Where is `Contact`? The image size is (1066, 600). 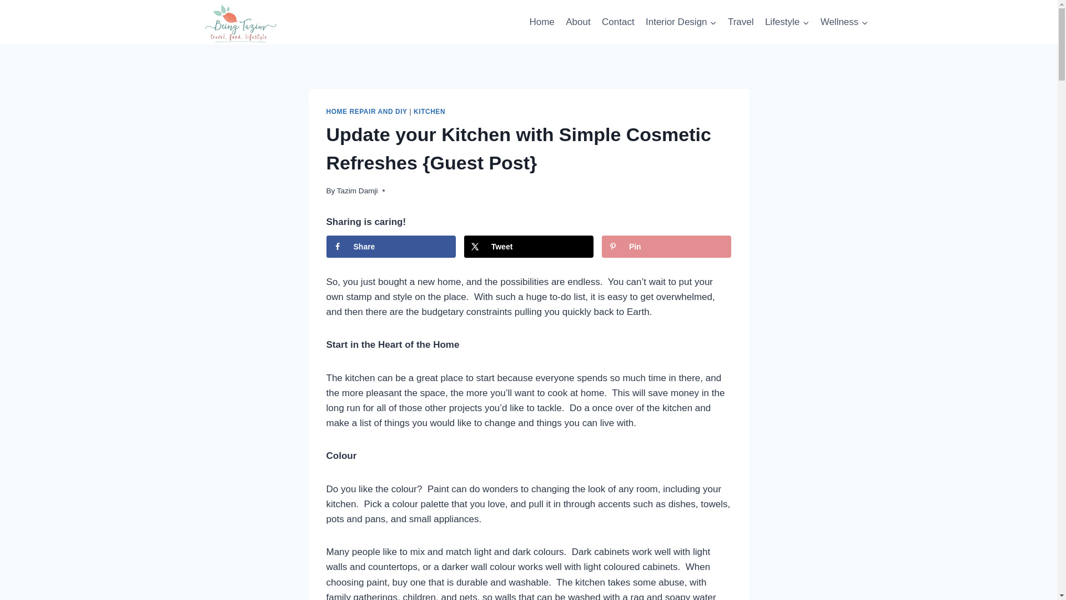
Contact is located at coordinates (618, 22).